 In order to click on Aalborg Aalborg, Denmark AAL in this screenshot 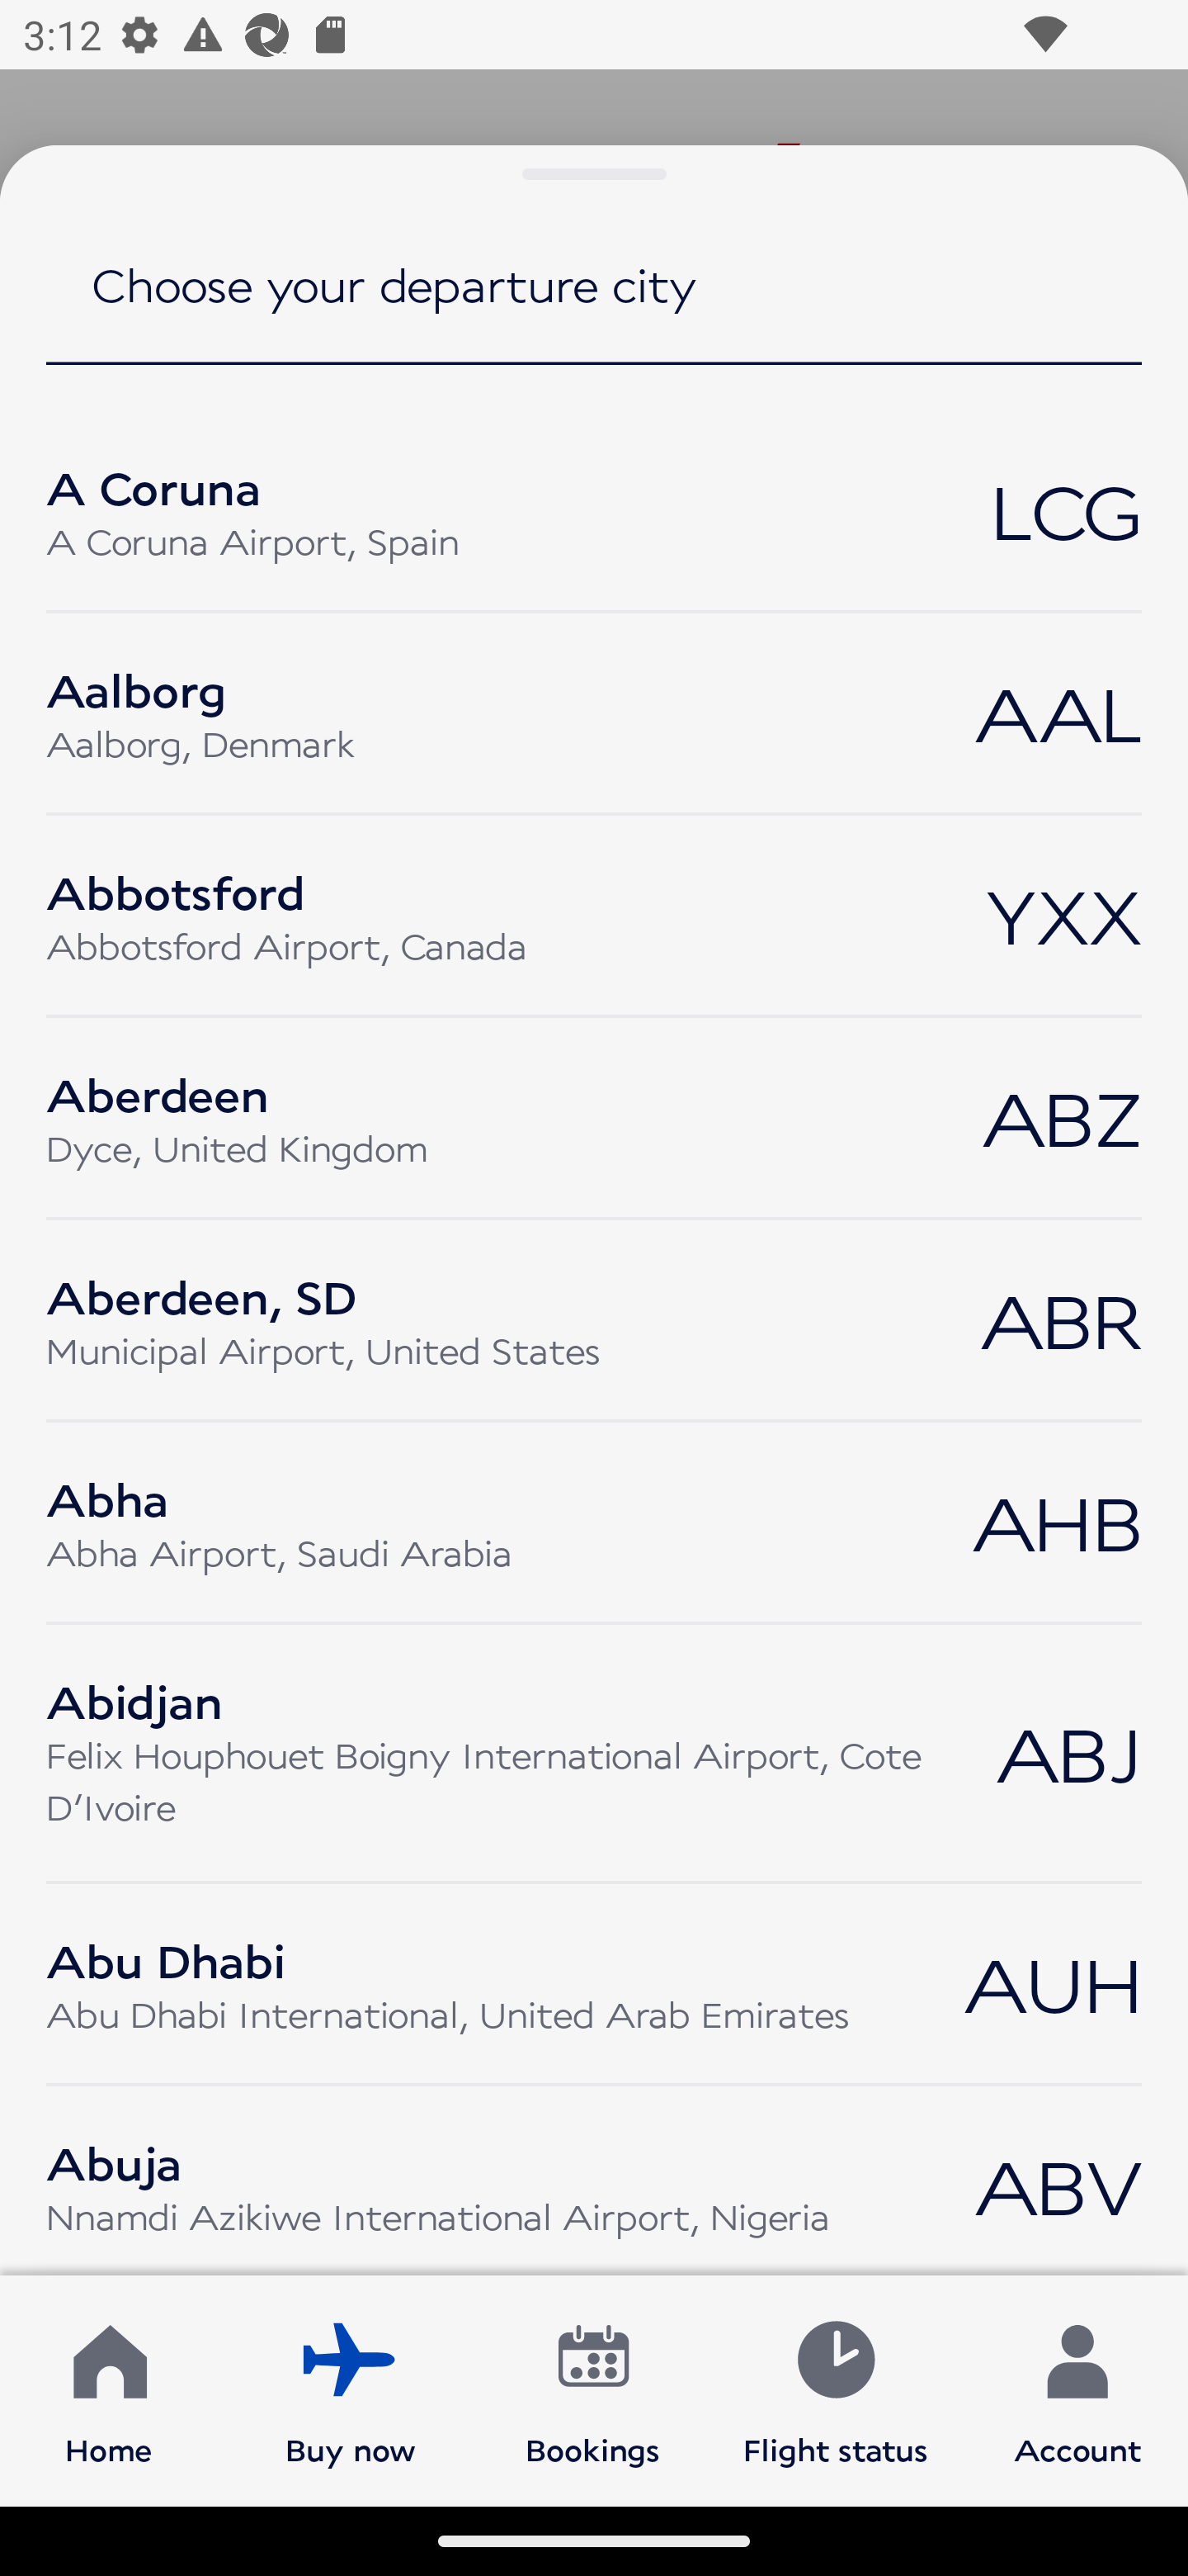, I will do `click(594, 713)`.